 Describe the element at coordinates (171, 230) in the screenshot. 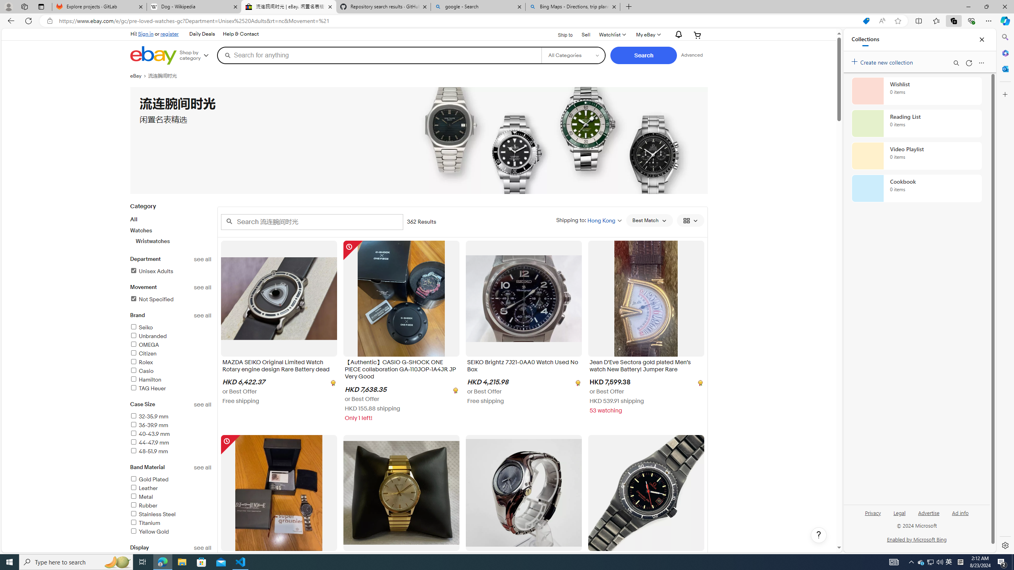

I see `AllWatchesWristwatches` at that location.